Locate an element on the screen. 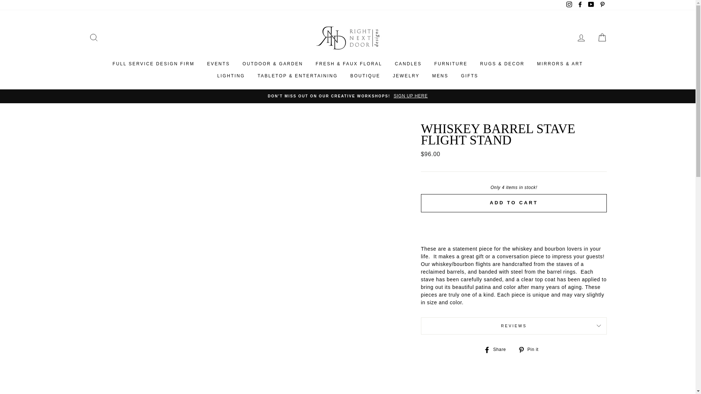  Right Next Door Designs on Facebook is located at coordinates (580, 5).